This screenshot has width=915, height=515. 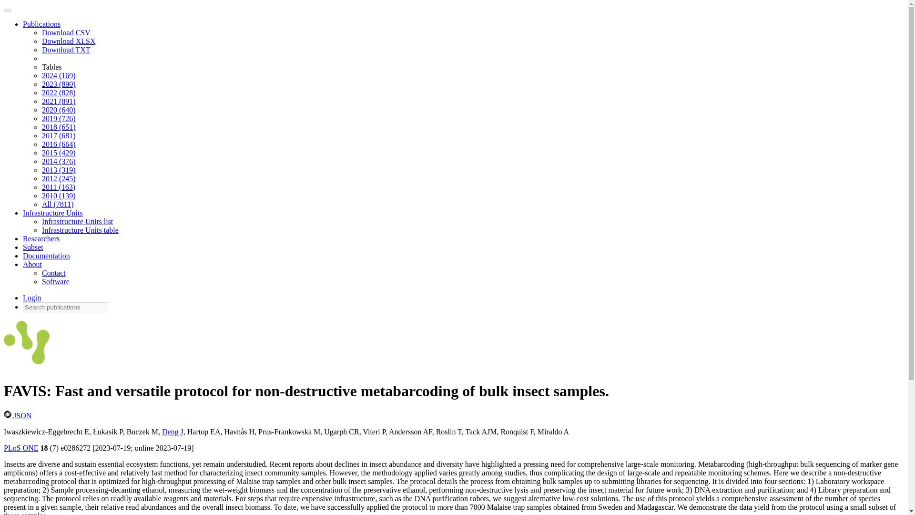 I want to click on Infrastructure Units list, so click(x=77, y=221).